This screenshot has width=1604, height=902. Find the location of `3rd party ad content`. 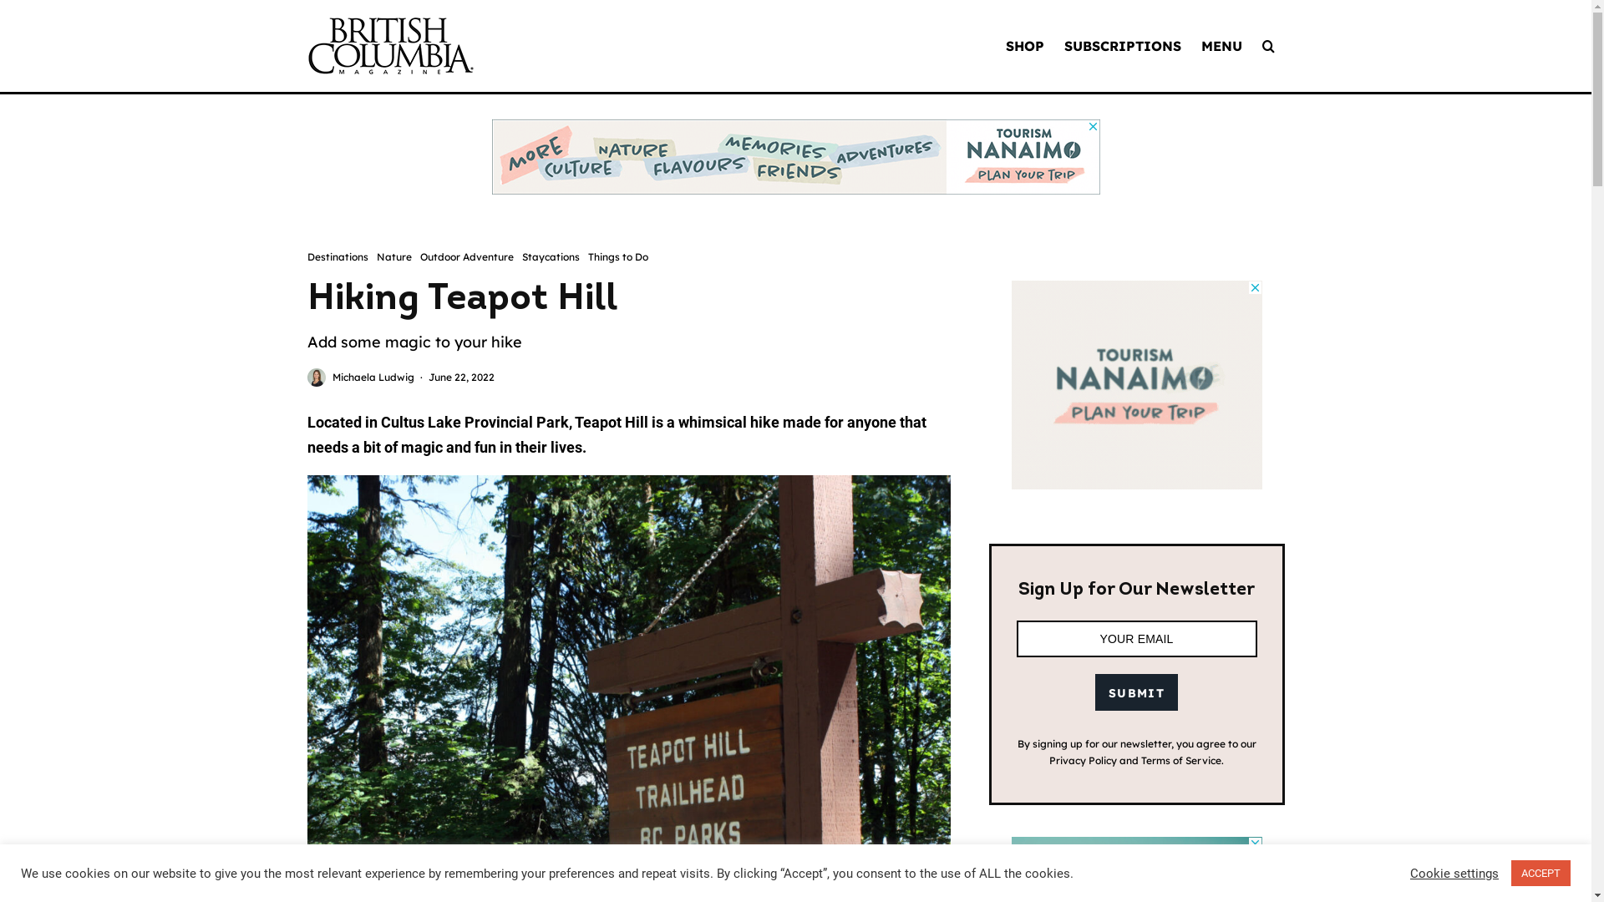

3rd party ad content is located at coordinates (795, 157).